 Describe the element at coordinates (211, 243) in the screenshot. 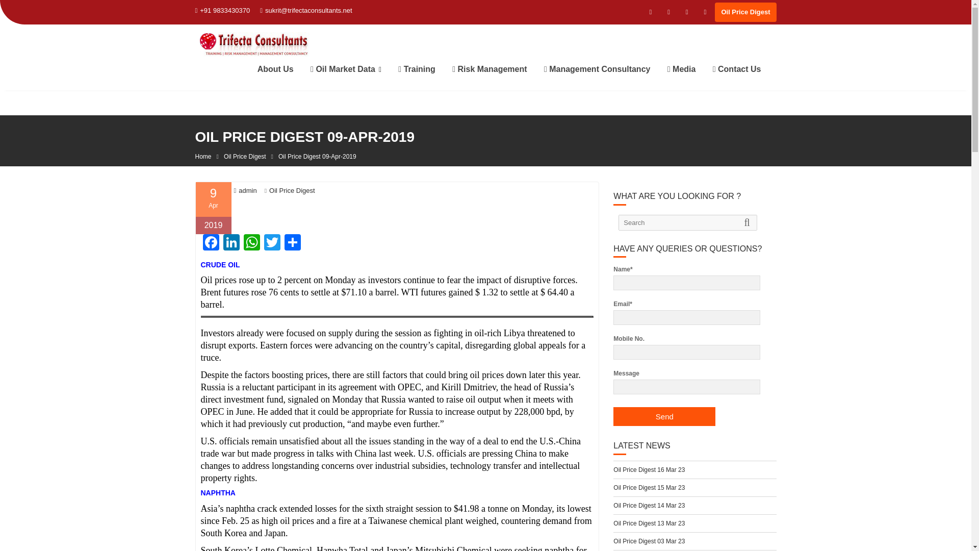

I see `Facebook` at that location.